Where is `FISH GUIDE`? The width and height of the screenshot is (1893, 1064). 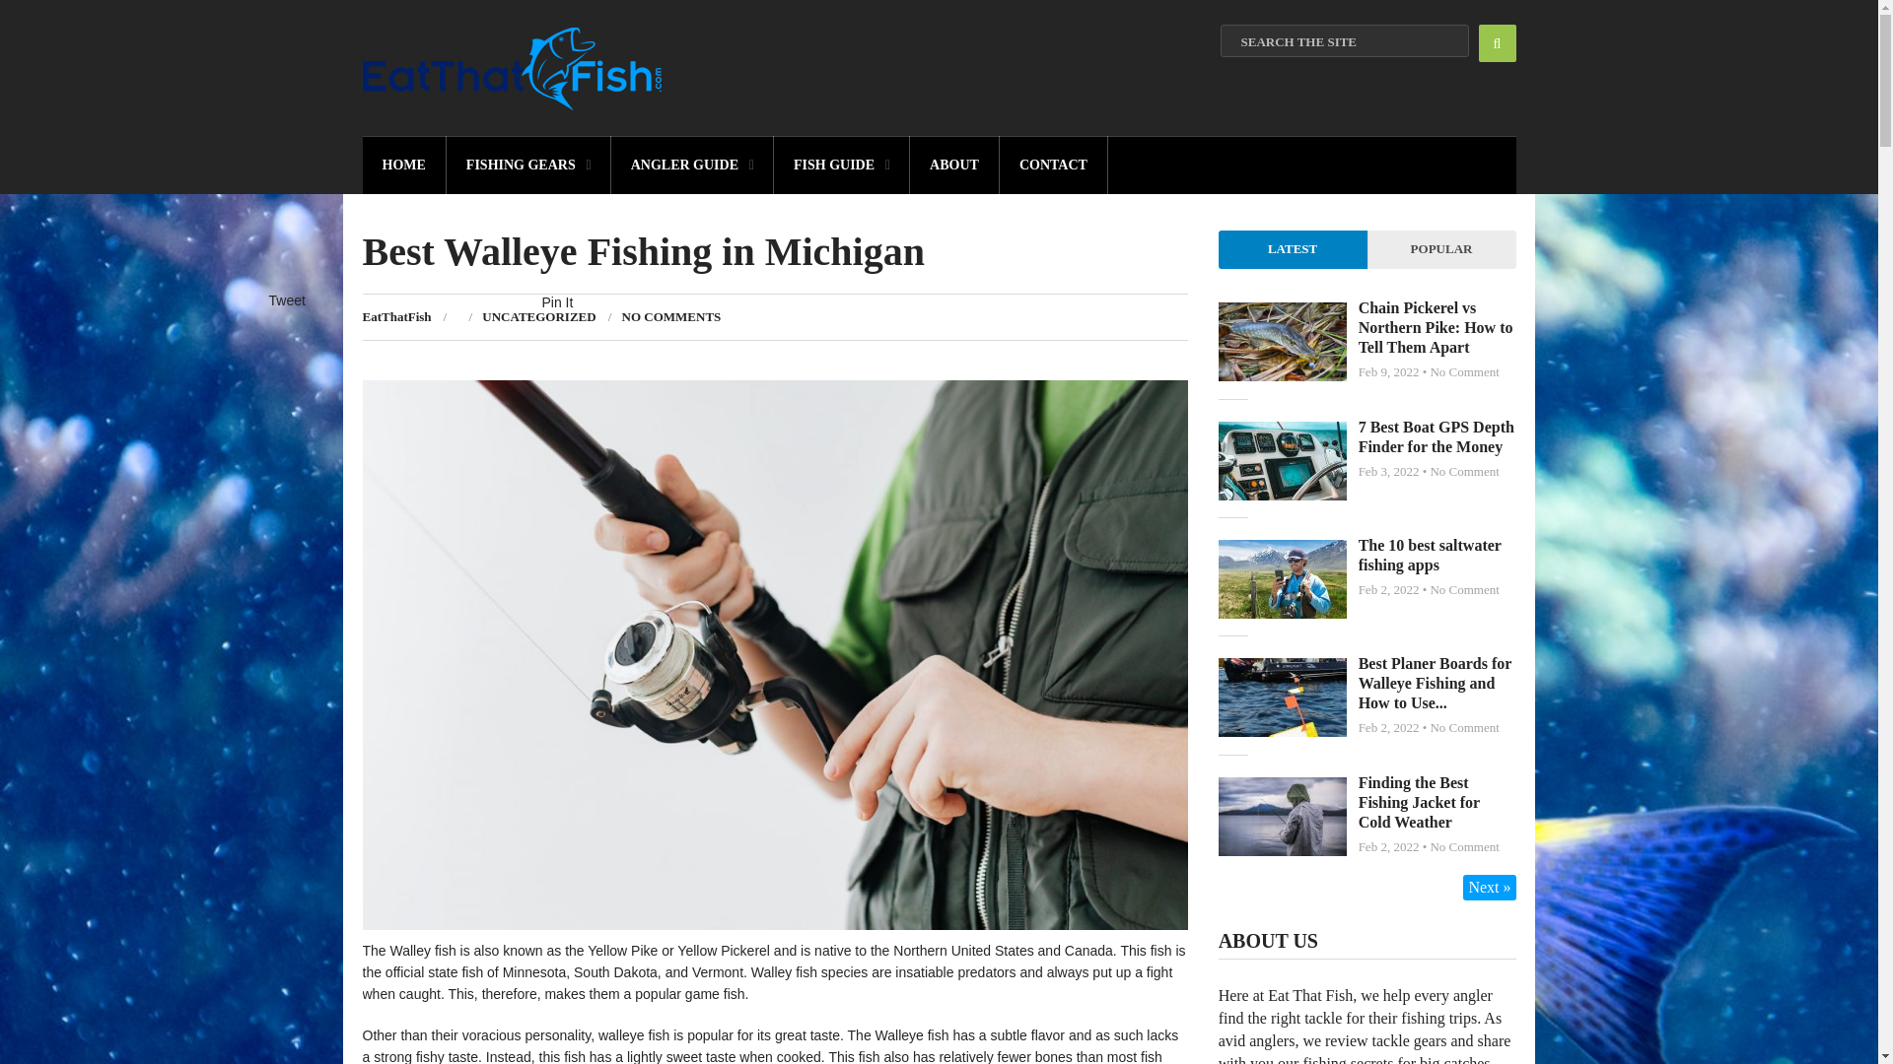 FISH GUIDE is located at coordinates (842, 165).